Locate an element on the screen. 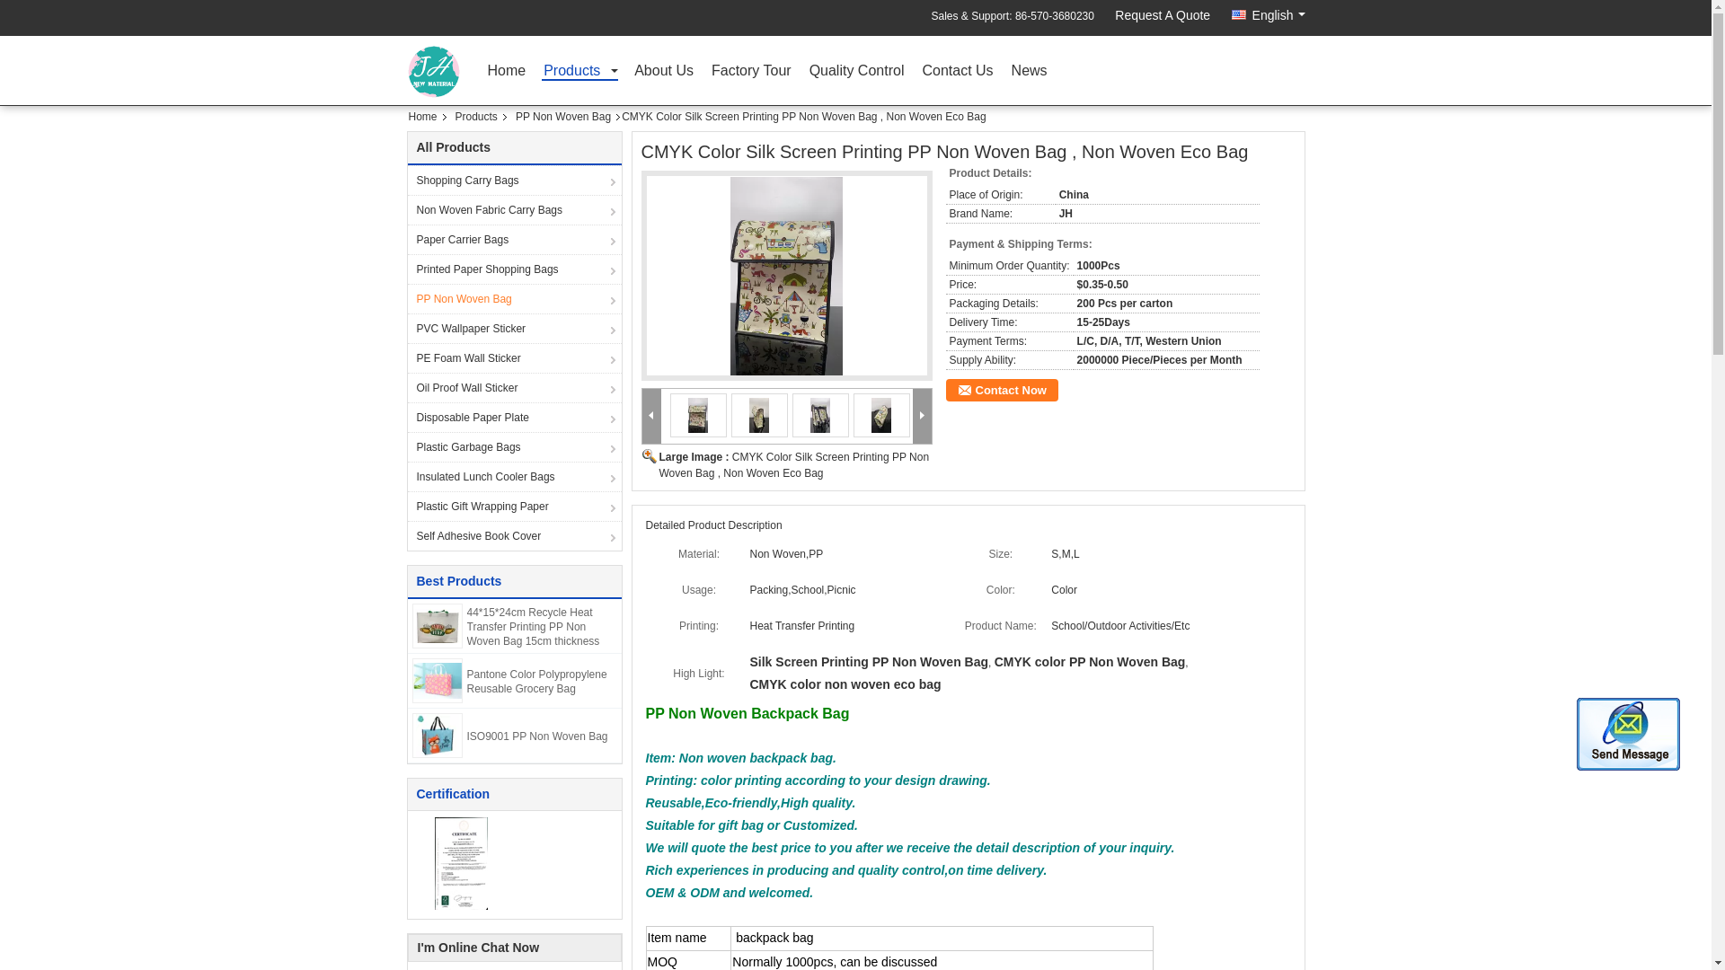 This screenshot has height=970, width=1725. News is located at coordinates (1029, 75).